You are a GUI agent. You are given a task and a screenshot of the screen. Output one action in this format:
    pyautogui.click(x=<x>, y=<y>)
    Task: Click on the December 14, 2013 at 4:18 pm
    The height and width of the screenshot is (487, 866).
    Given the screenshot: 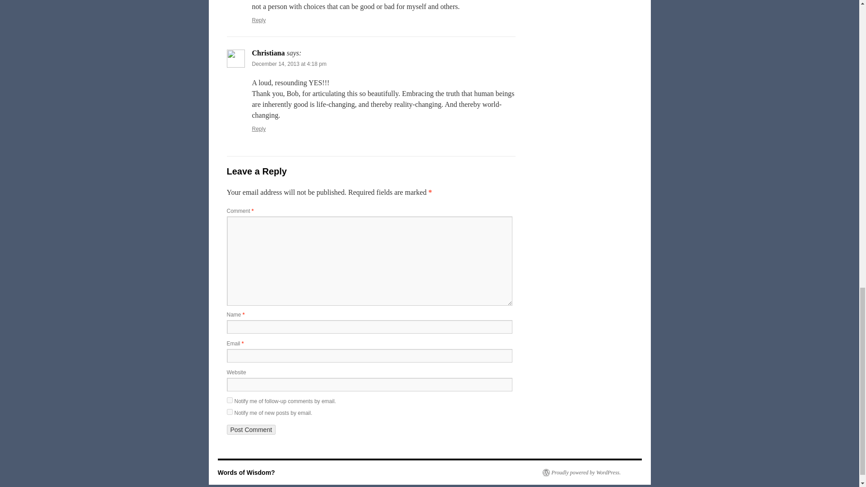 What is the action you would take?
    pyautogui.click(x=289, y=64)
    